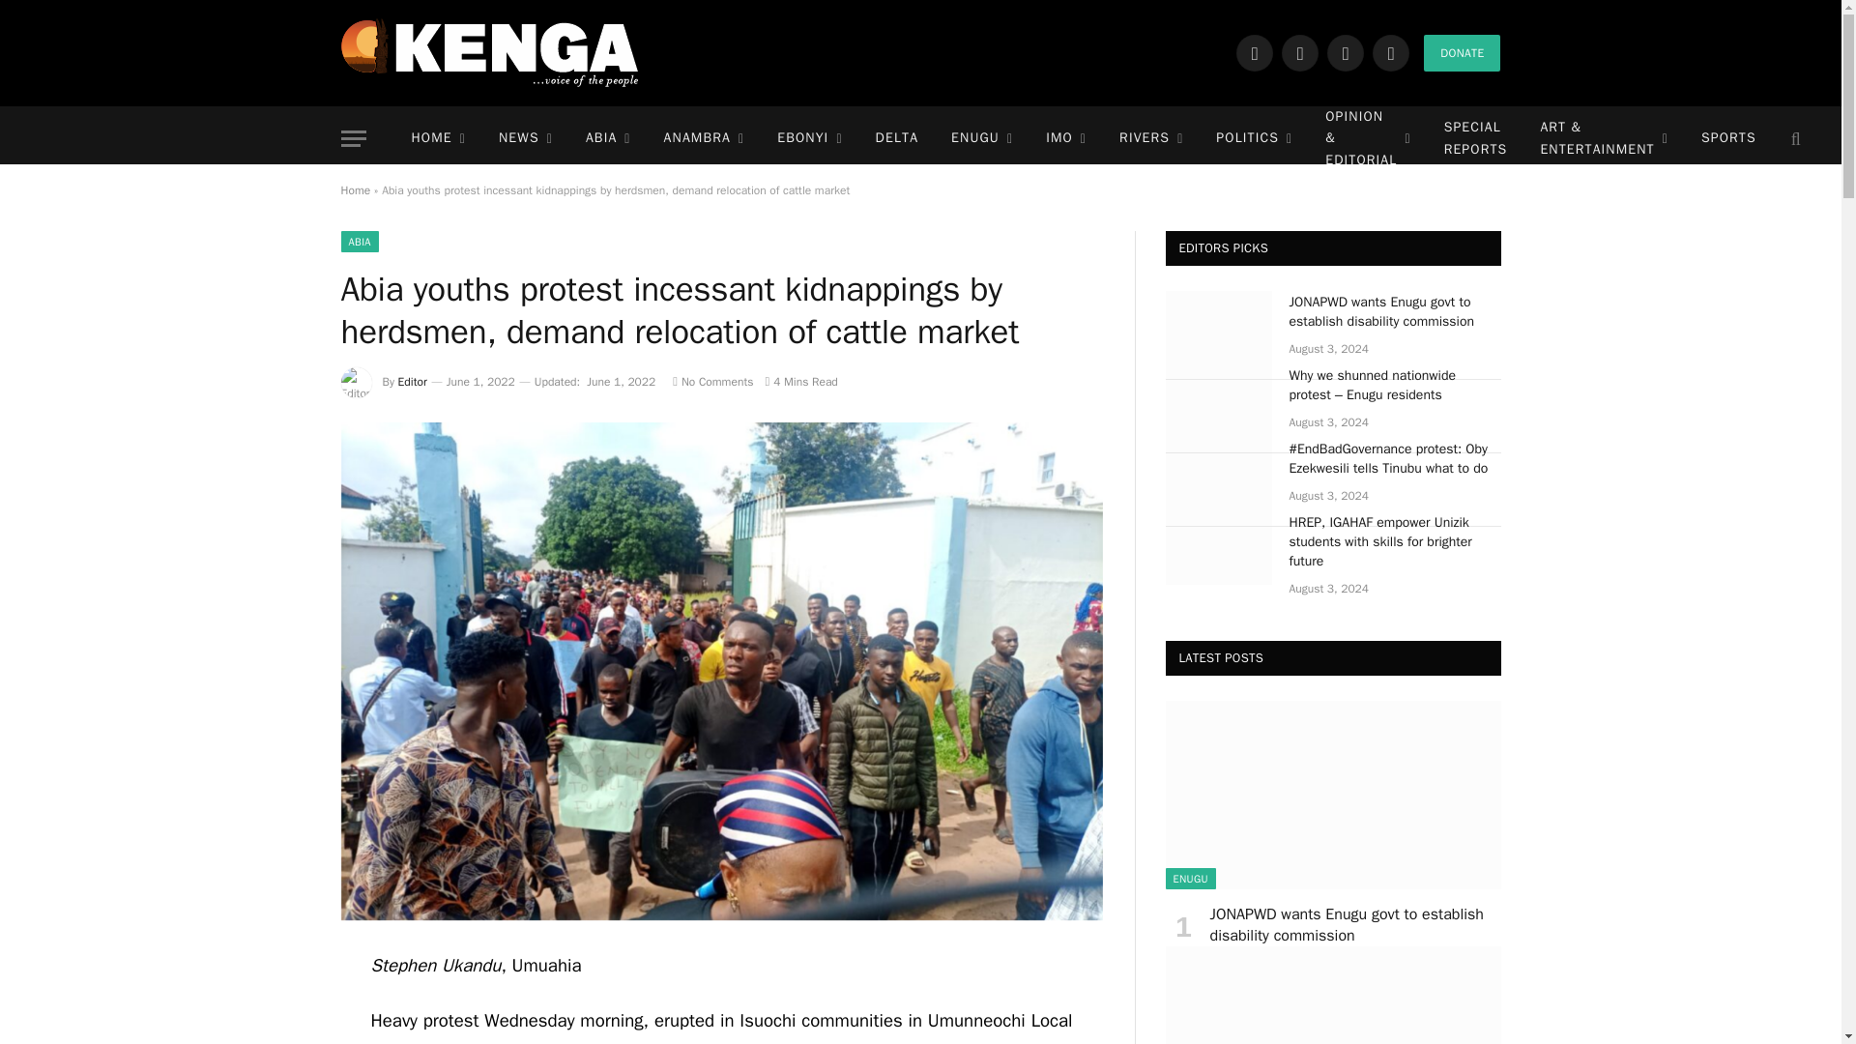  What do you see at coordinates (526, 139) in the screenshot?
I see `NEWS` at bounding box center [526, 139].